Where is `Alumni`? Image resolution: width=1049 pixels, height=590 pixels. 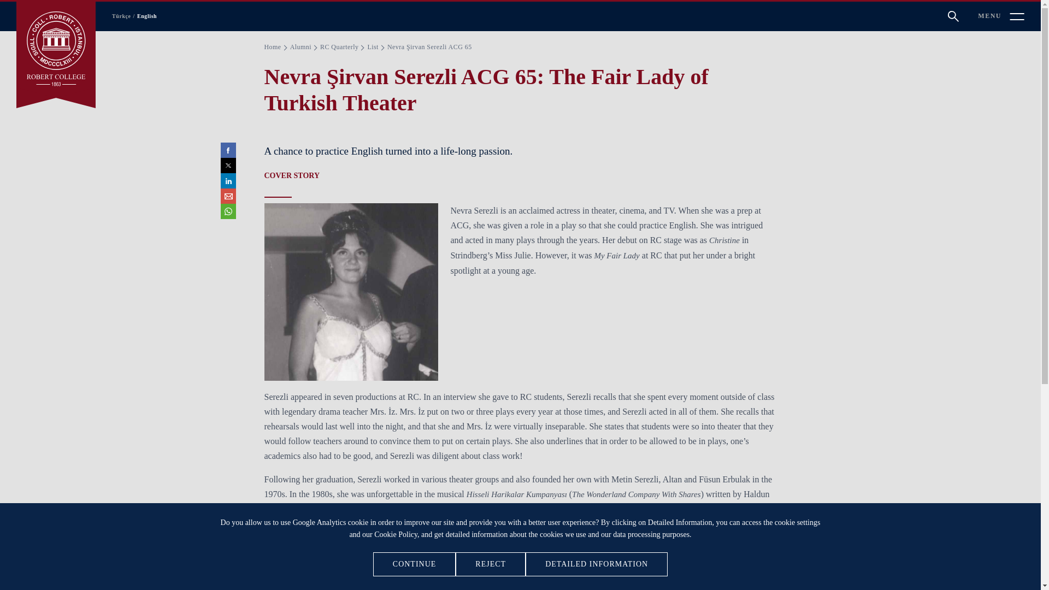
Alumni is located at coordinates (300, 47).